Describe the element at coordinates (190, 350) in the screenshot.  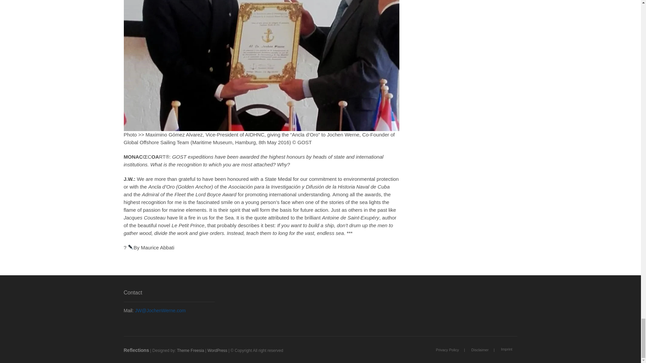
I see `Theme Freesia` at that location.